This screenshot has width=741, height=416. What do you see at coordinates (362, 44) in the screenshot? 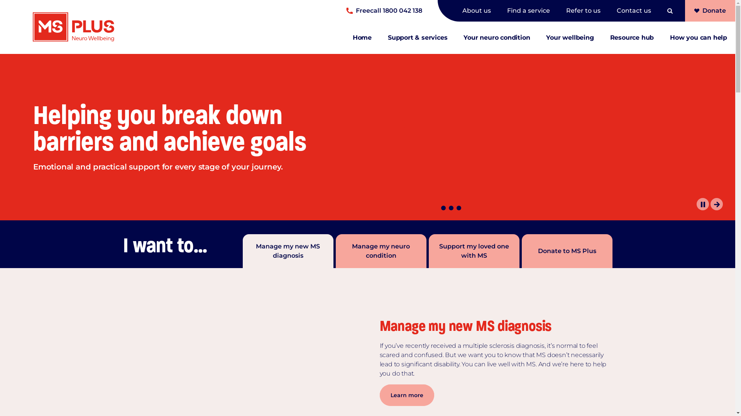
I see `Home` at bounding box center [362, 44].